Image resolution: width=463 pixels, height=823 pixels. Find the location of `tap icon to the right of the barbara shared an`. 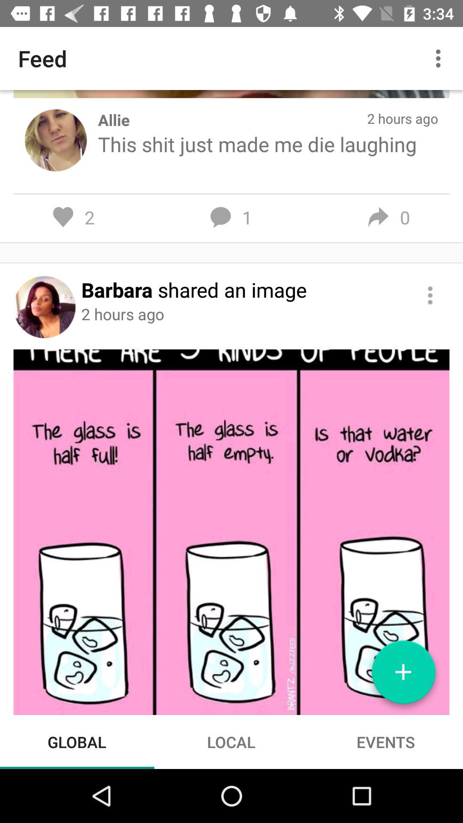

tap icon to the right of the barbara shared an is located at coordinates (430, 295).